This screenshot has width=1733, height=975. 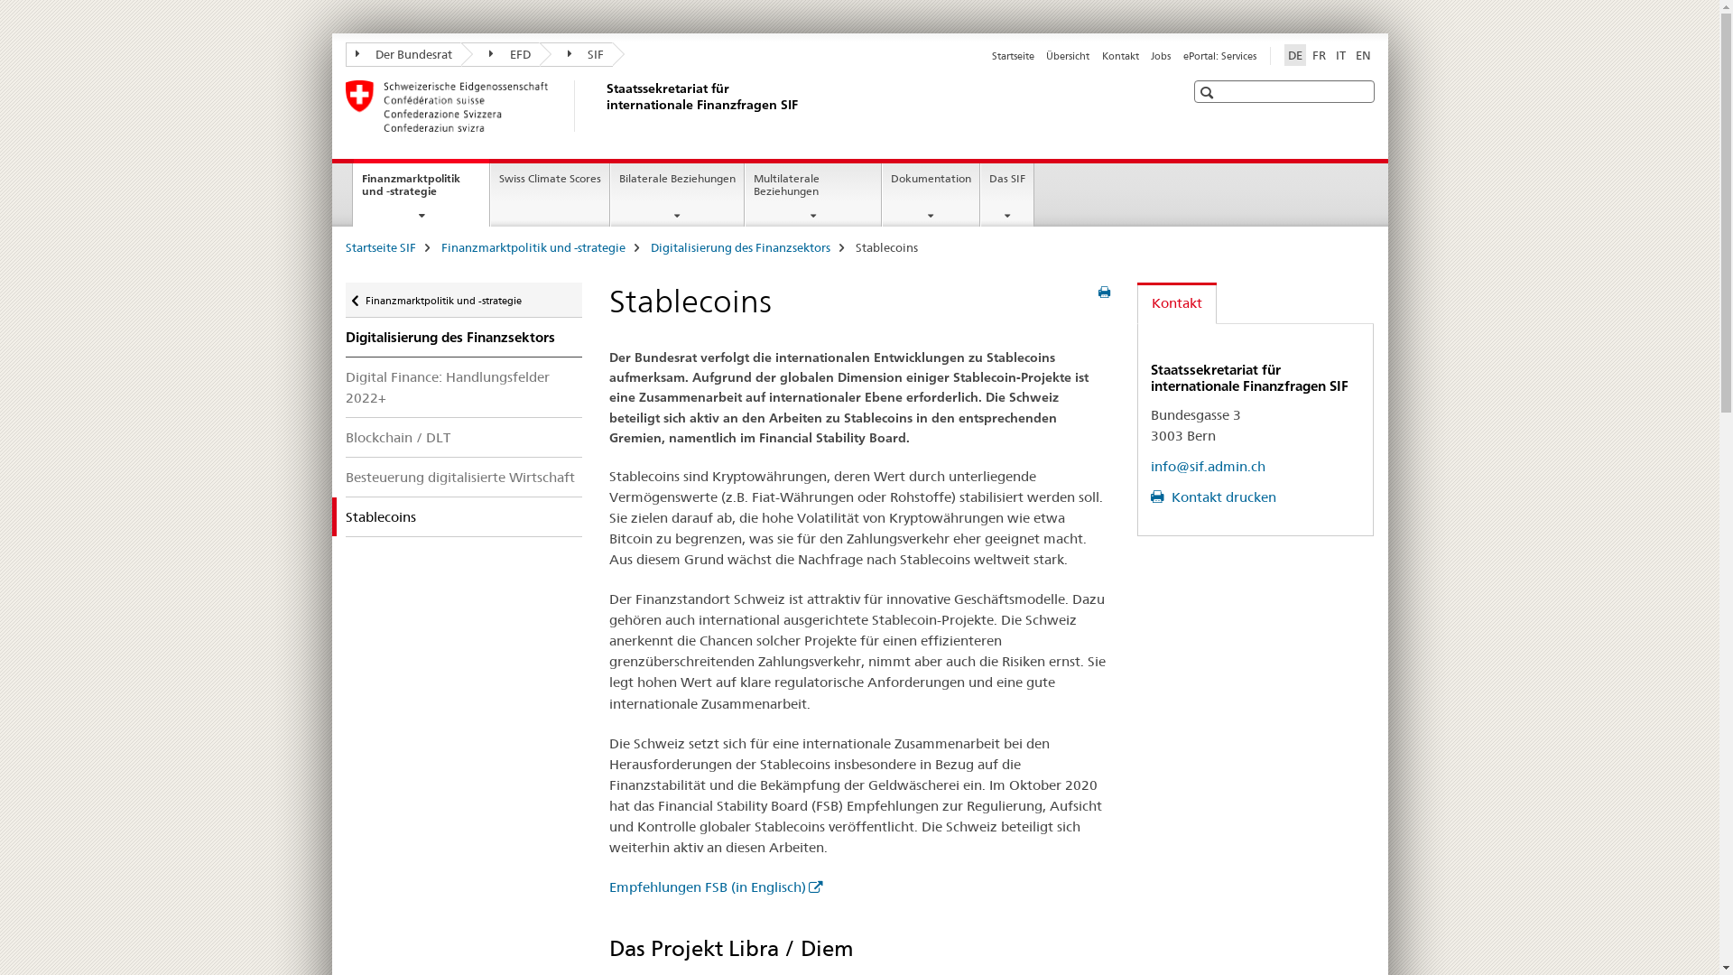 I want to click on Multilaterale Beziehungen, so click(x=813, y=195).